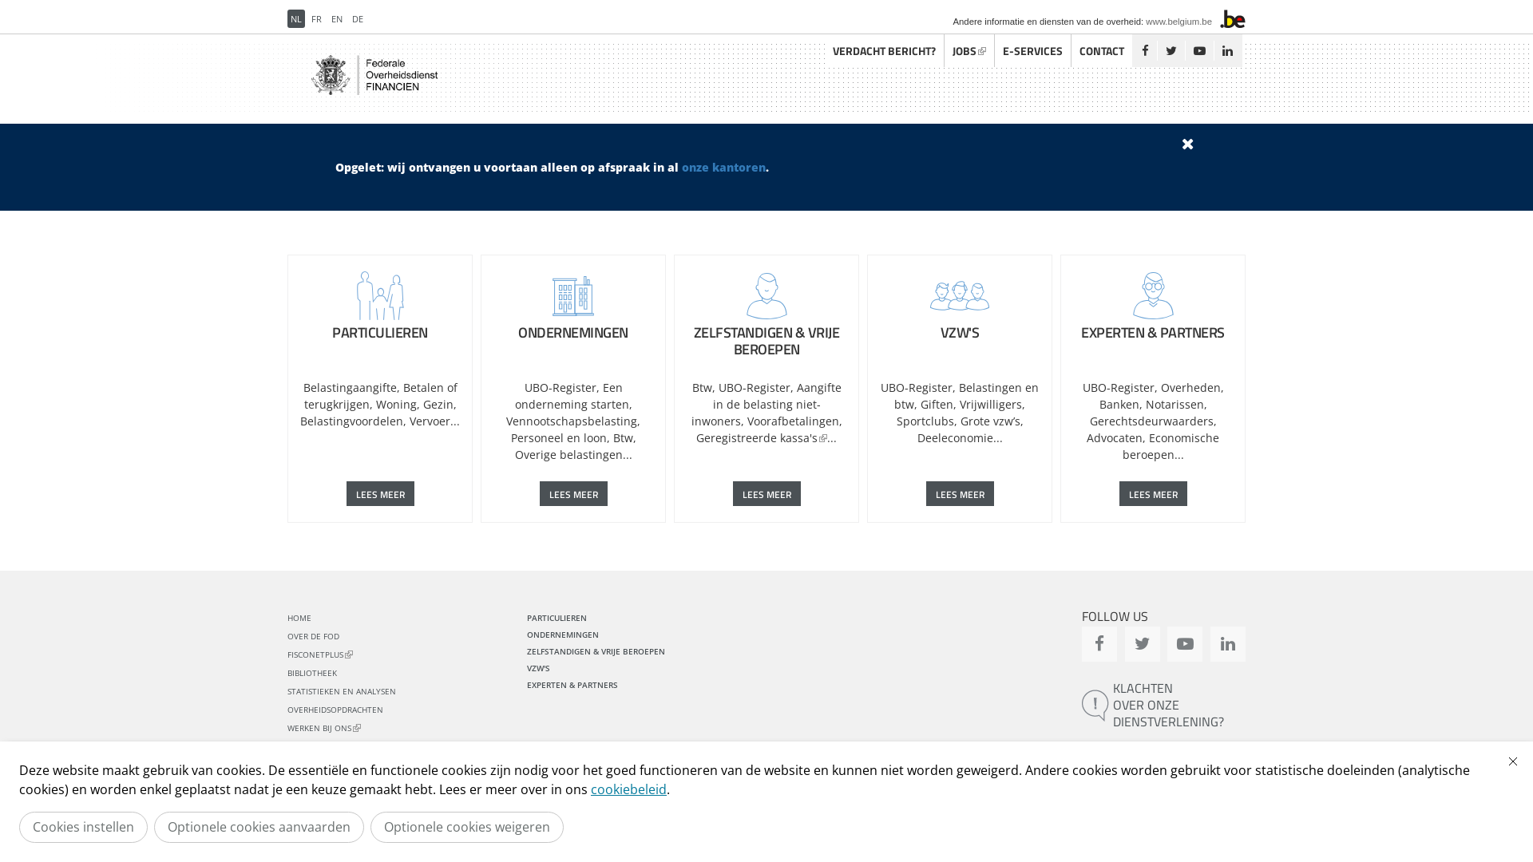 This screenshot has width=1533, height=862. Describe the element at coordinates (885, 51) in the screenshot. I see `VERDACHT BERICHT?` at that location.